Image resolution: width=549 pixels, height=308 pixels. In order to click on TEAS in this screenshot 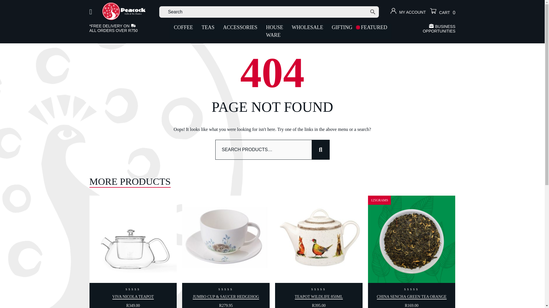, I will do `click(208, 27)`.